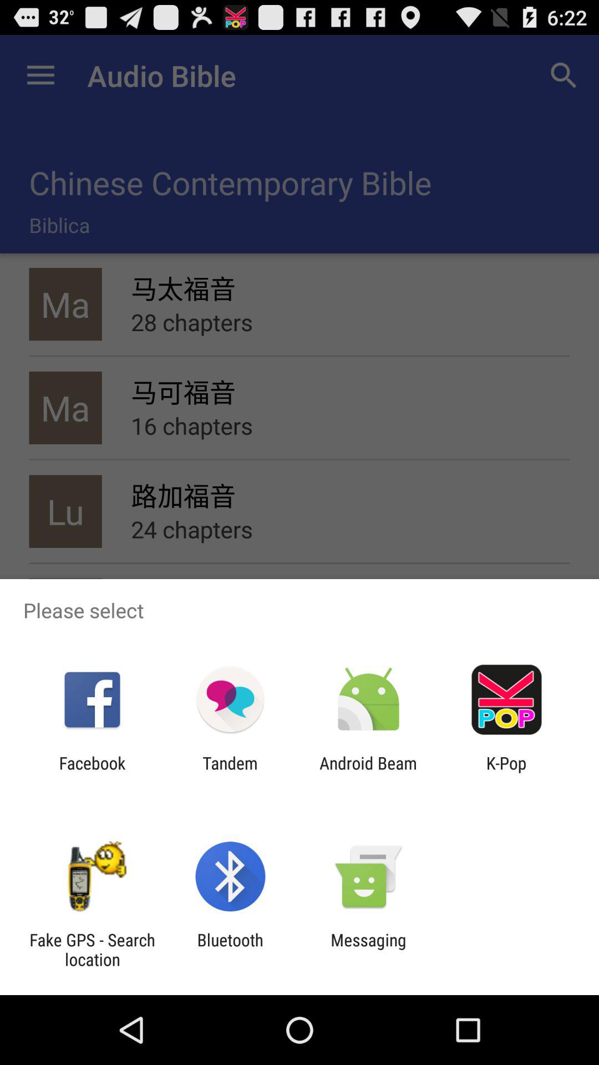  What do you see at coordinates (368, 950) in the screenshot?
I see `turn off the item next to the bluetooth icon` at bounding box center [368, 950].